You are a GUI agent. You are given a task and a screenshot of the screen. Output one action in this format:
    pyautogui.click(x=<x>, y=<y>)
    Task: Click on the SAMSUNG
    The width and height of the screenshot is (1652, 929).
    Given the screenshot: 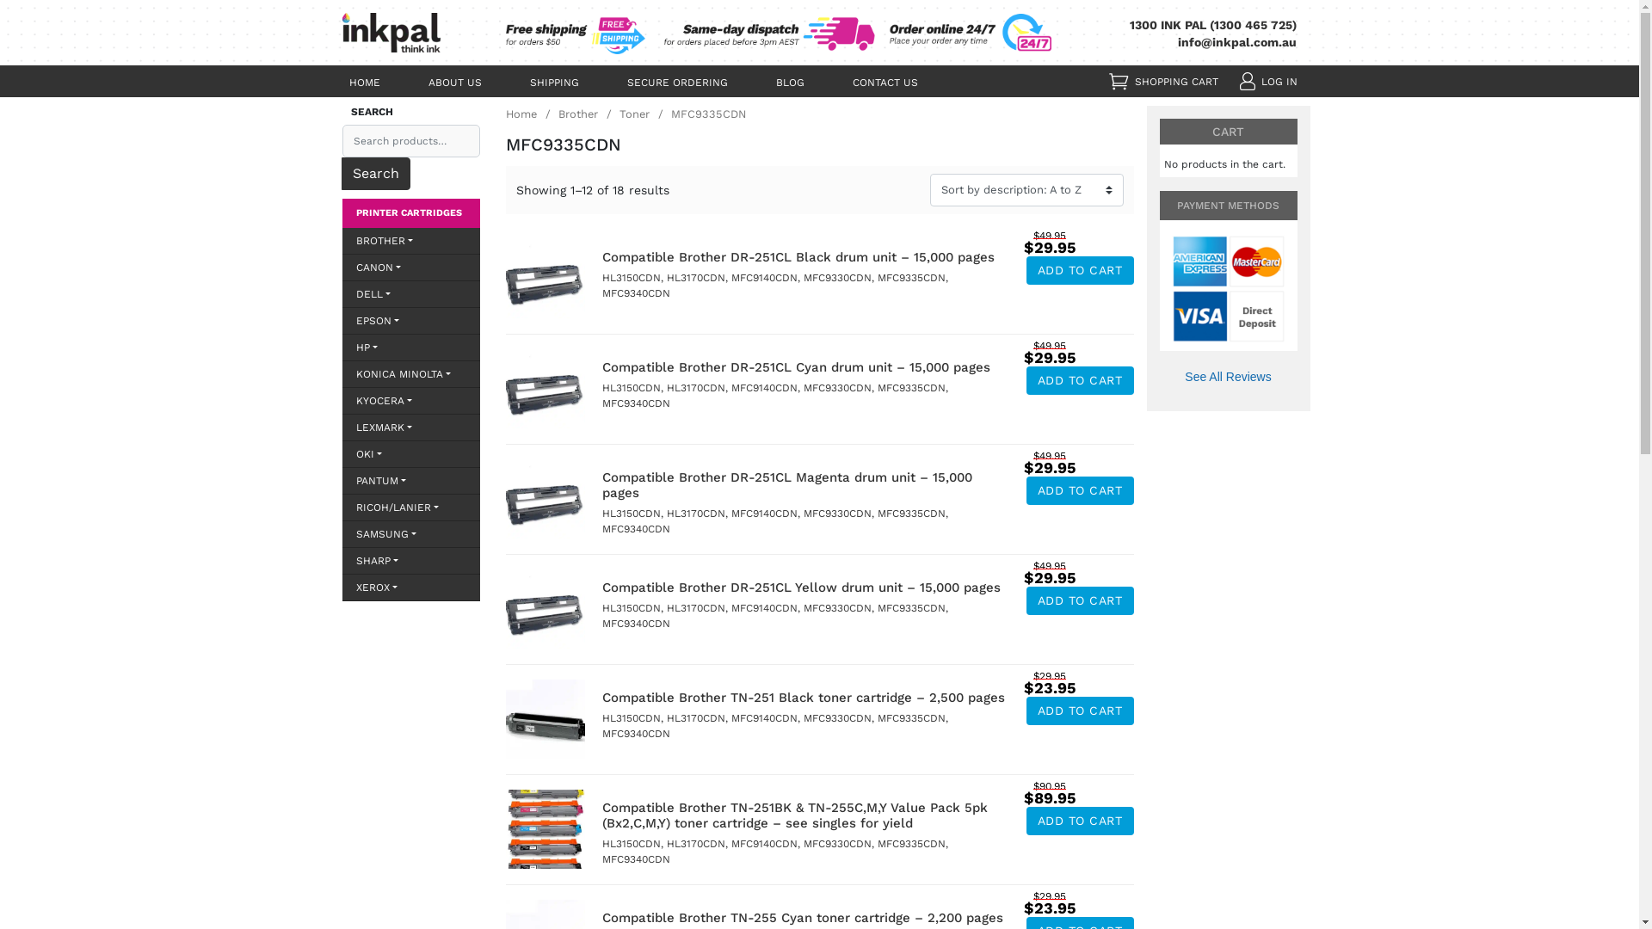 What is the action you would take?
    pyautogui.click(x=411, y=534)
    